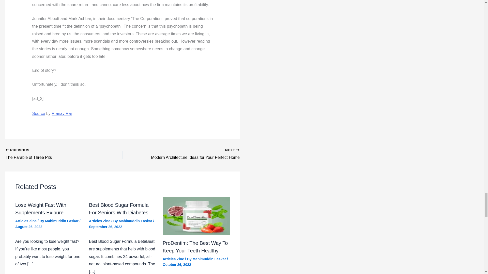 The image size is (488, 274). I want to click on Lose Weight Fast With Supplements Exipure, so click(209, 259).